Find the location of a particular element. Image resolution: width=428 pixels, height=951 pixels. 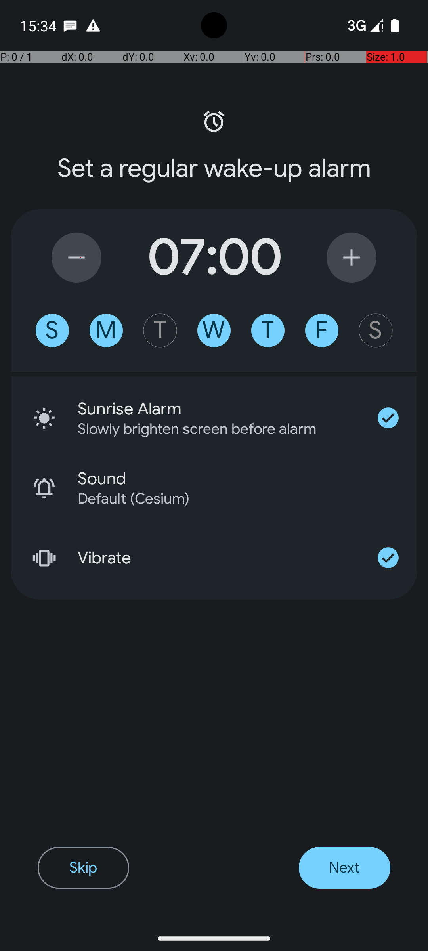

Vibrate is located at coordinates (218, 558).